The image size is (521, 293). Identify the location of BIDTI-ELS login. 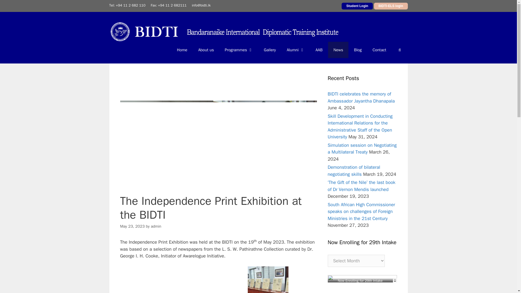
(391, 6).